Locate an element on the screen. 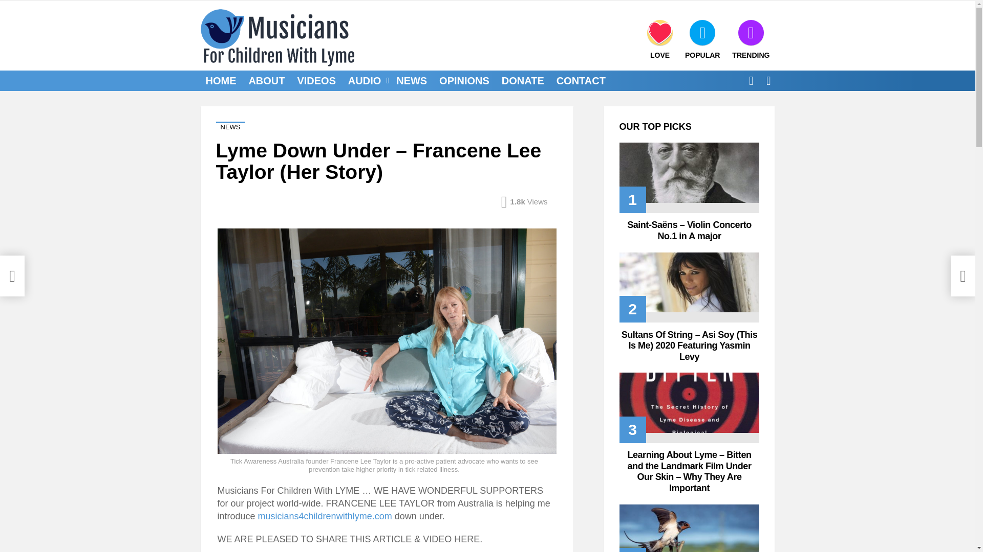 The image size is (983, 552). musicians4childrenwithlyme.com is located at coordinates (325, 516).